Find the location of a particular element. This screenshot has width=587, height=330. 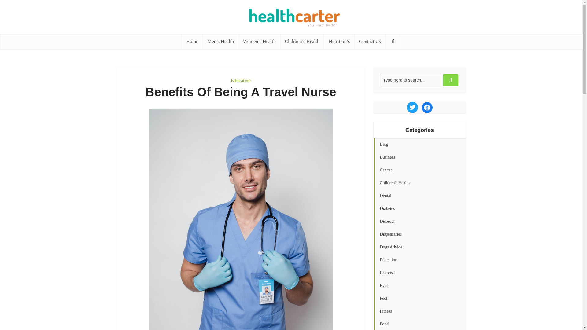

Home is located at coordinates (192, 42).